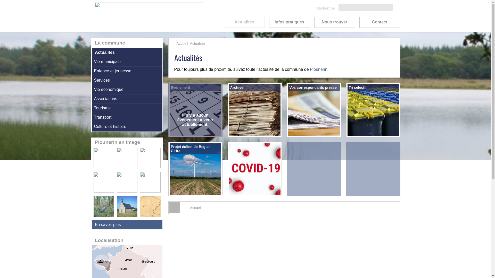 This screenshot has height=278, width=495. What do you see at coordinates (127, 99) in the screenshot?
I see `Associations` at bounding box center [127, 99].